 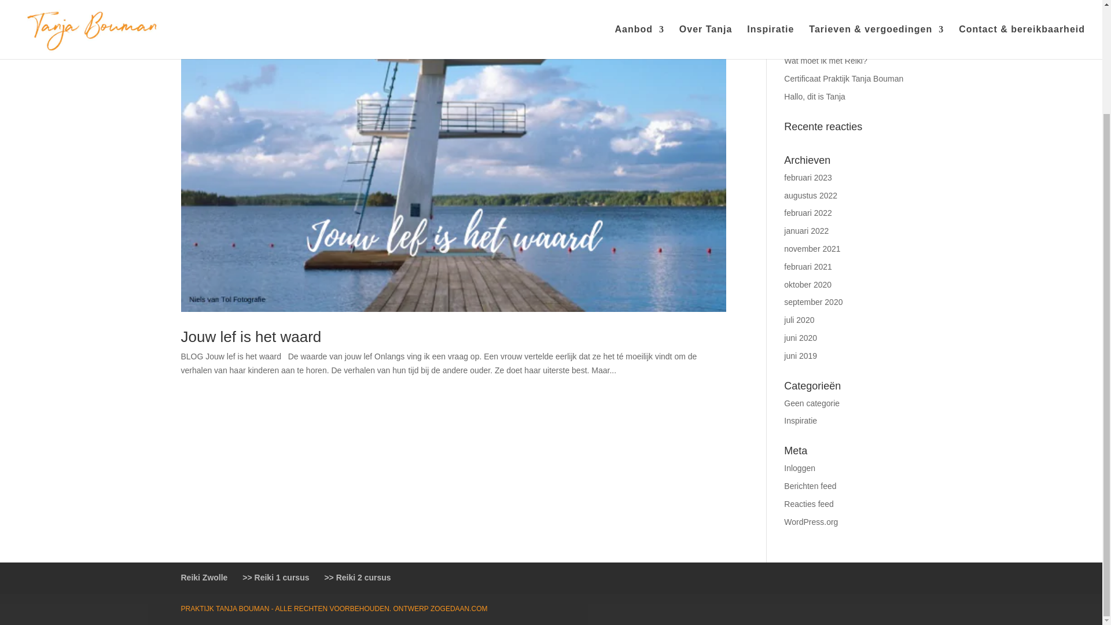 What do you see at coordinates (808, 178) in the screenshot?
I see `februari 2023` at bounding box center [808, 178].